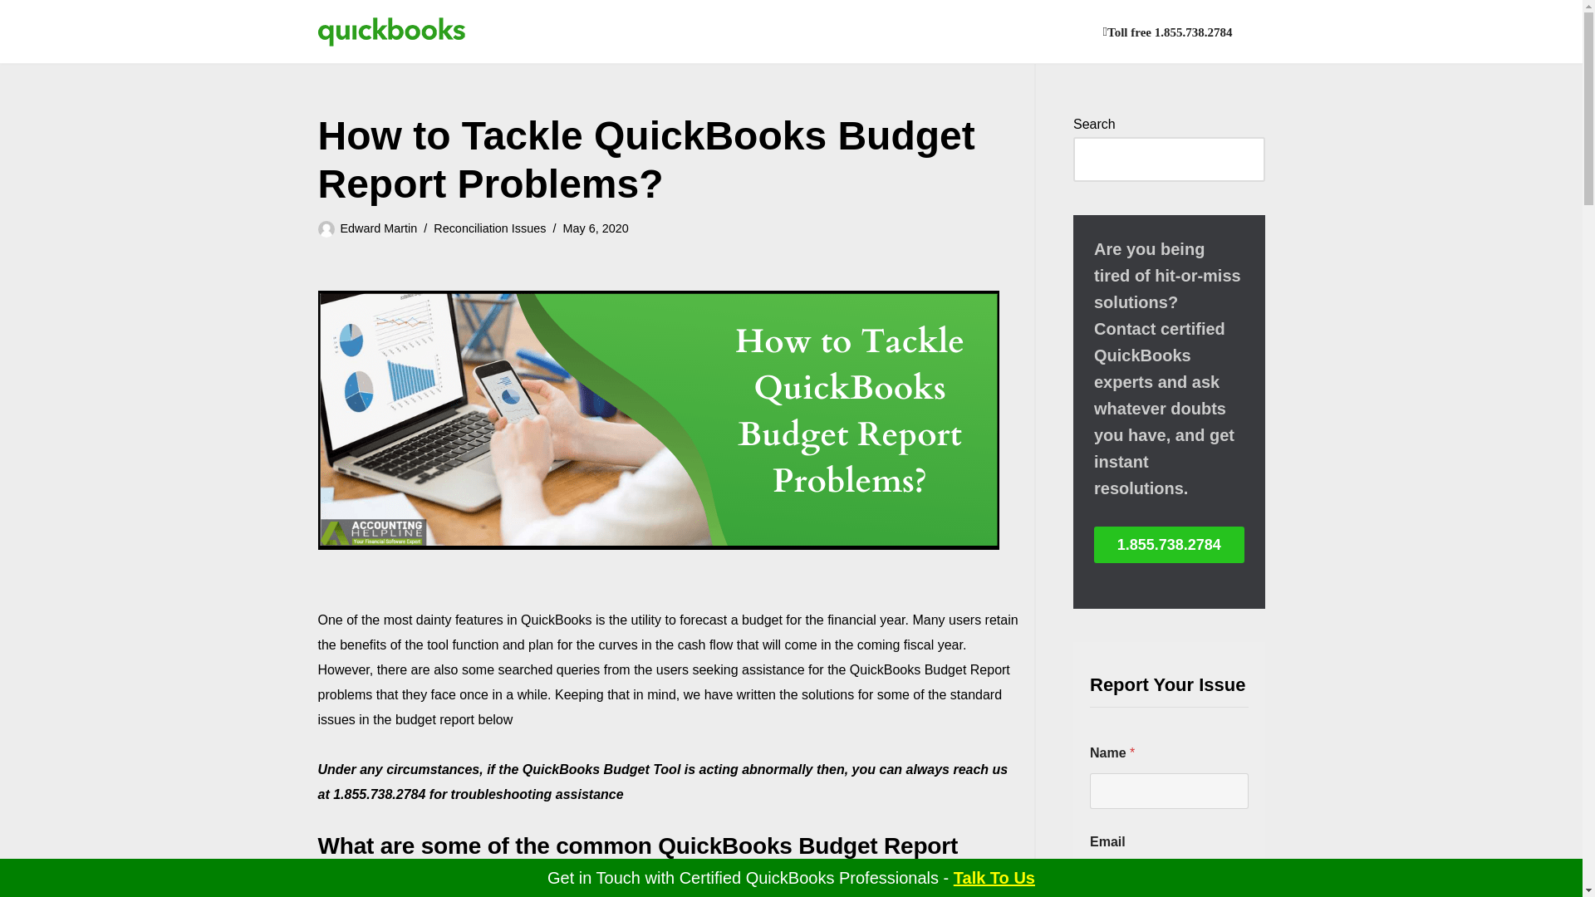 The height and width of the screenshot is (897, 1595). Describe the element at coordinates (1168, 32) in the screenshot. I see `Toll free 1.855.738.2784` at that location.